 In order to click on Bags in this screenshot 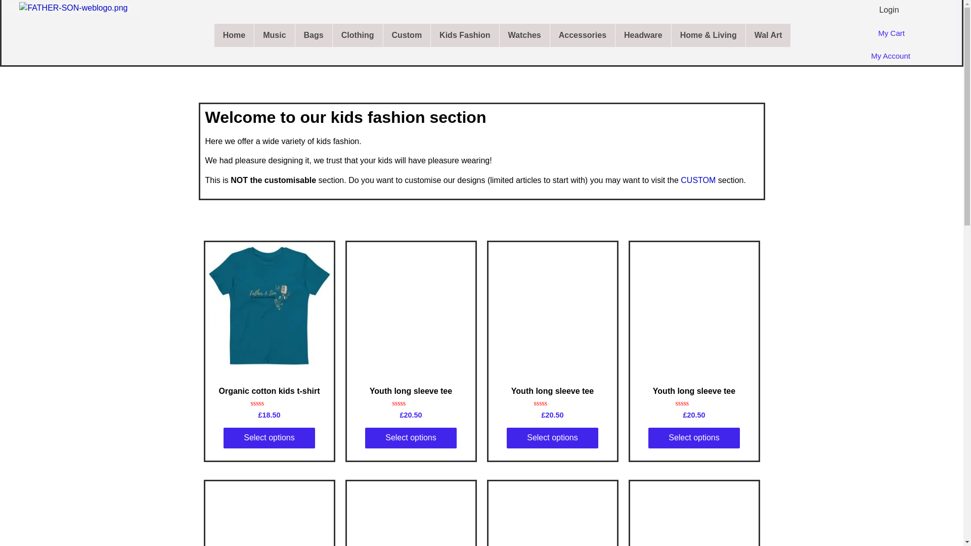, I will do `click(314, 35)`.